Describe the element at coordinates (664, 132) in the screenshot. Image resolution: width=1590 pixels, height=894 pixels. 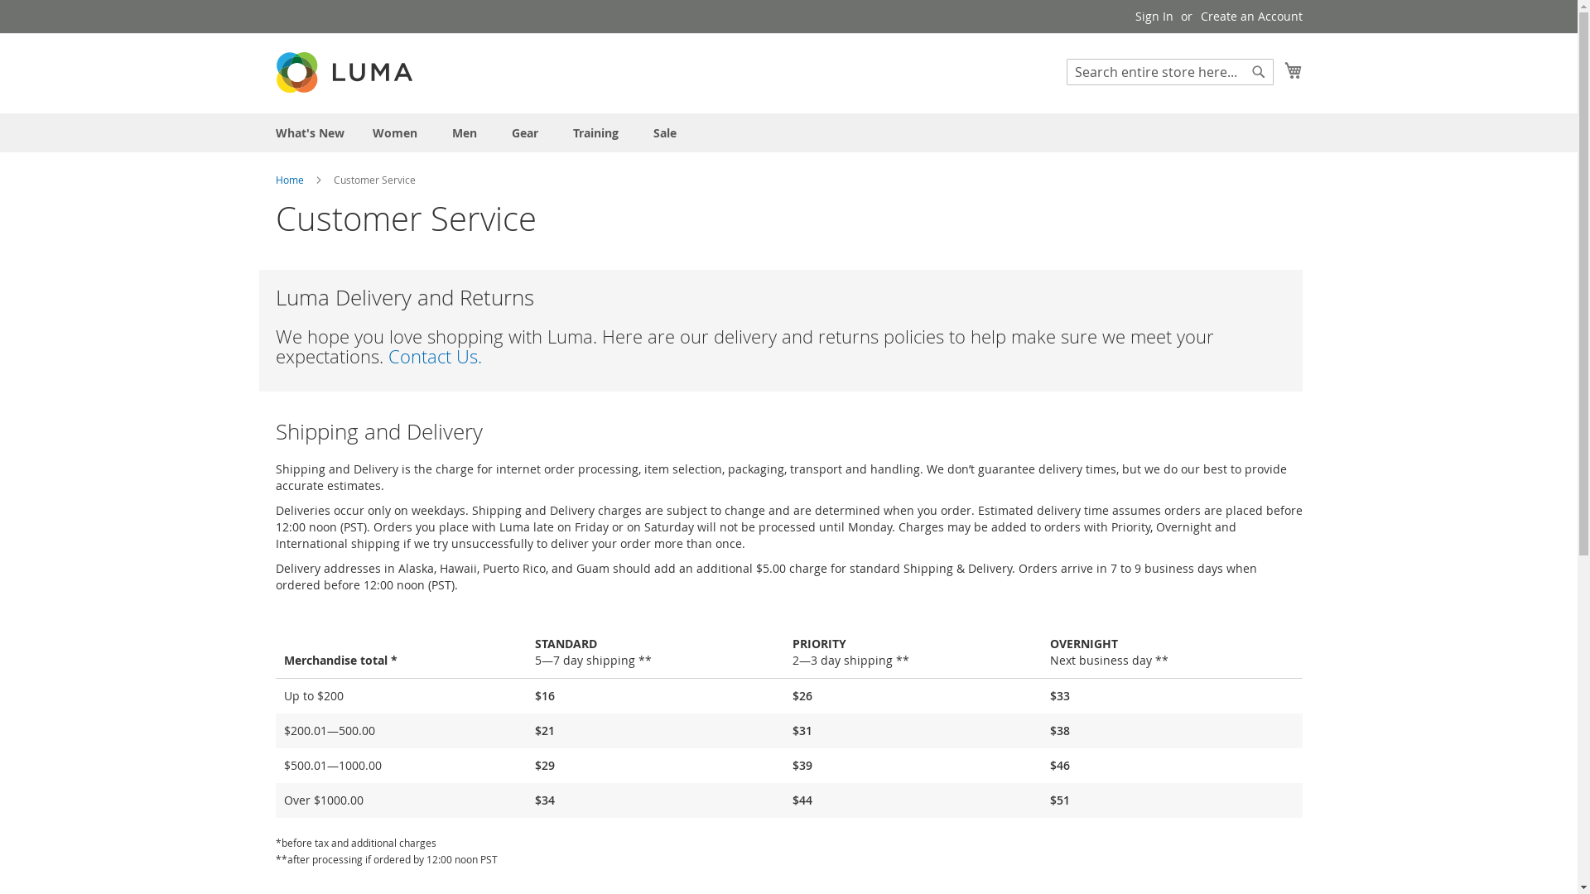
I see `Sale` at that location.